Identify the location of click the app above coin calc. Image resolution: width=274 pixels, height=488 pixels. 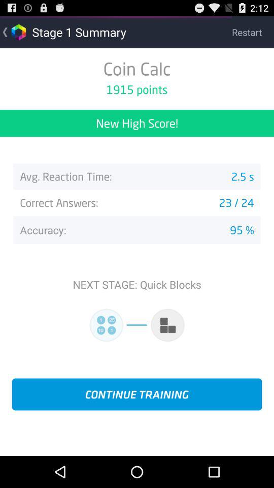
(253, 32).